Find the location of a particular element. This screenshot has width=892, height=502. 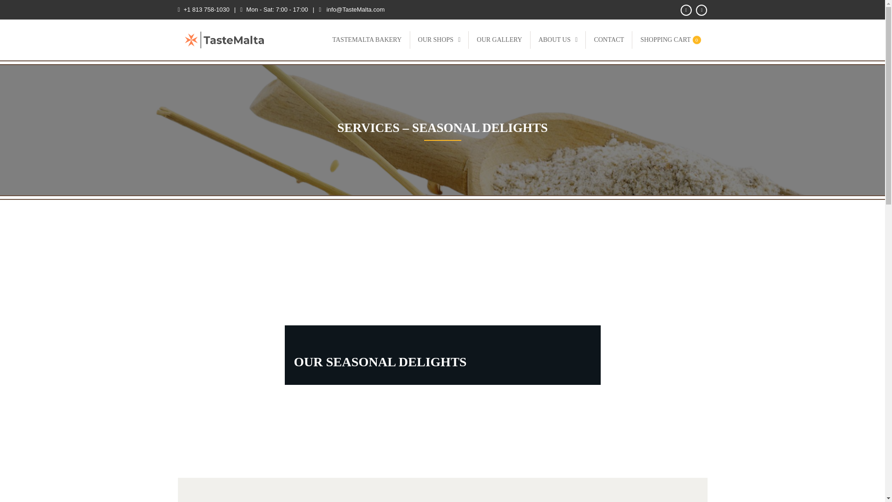

OUR GALLERY is located at coordinates (499, 40).